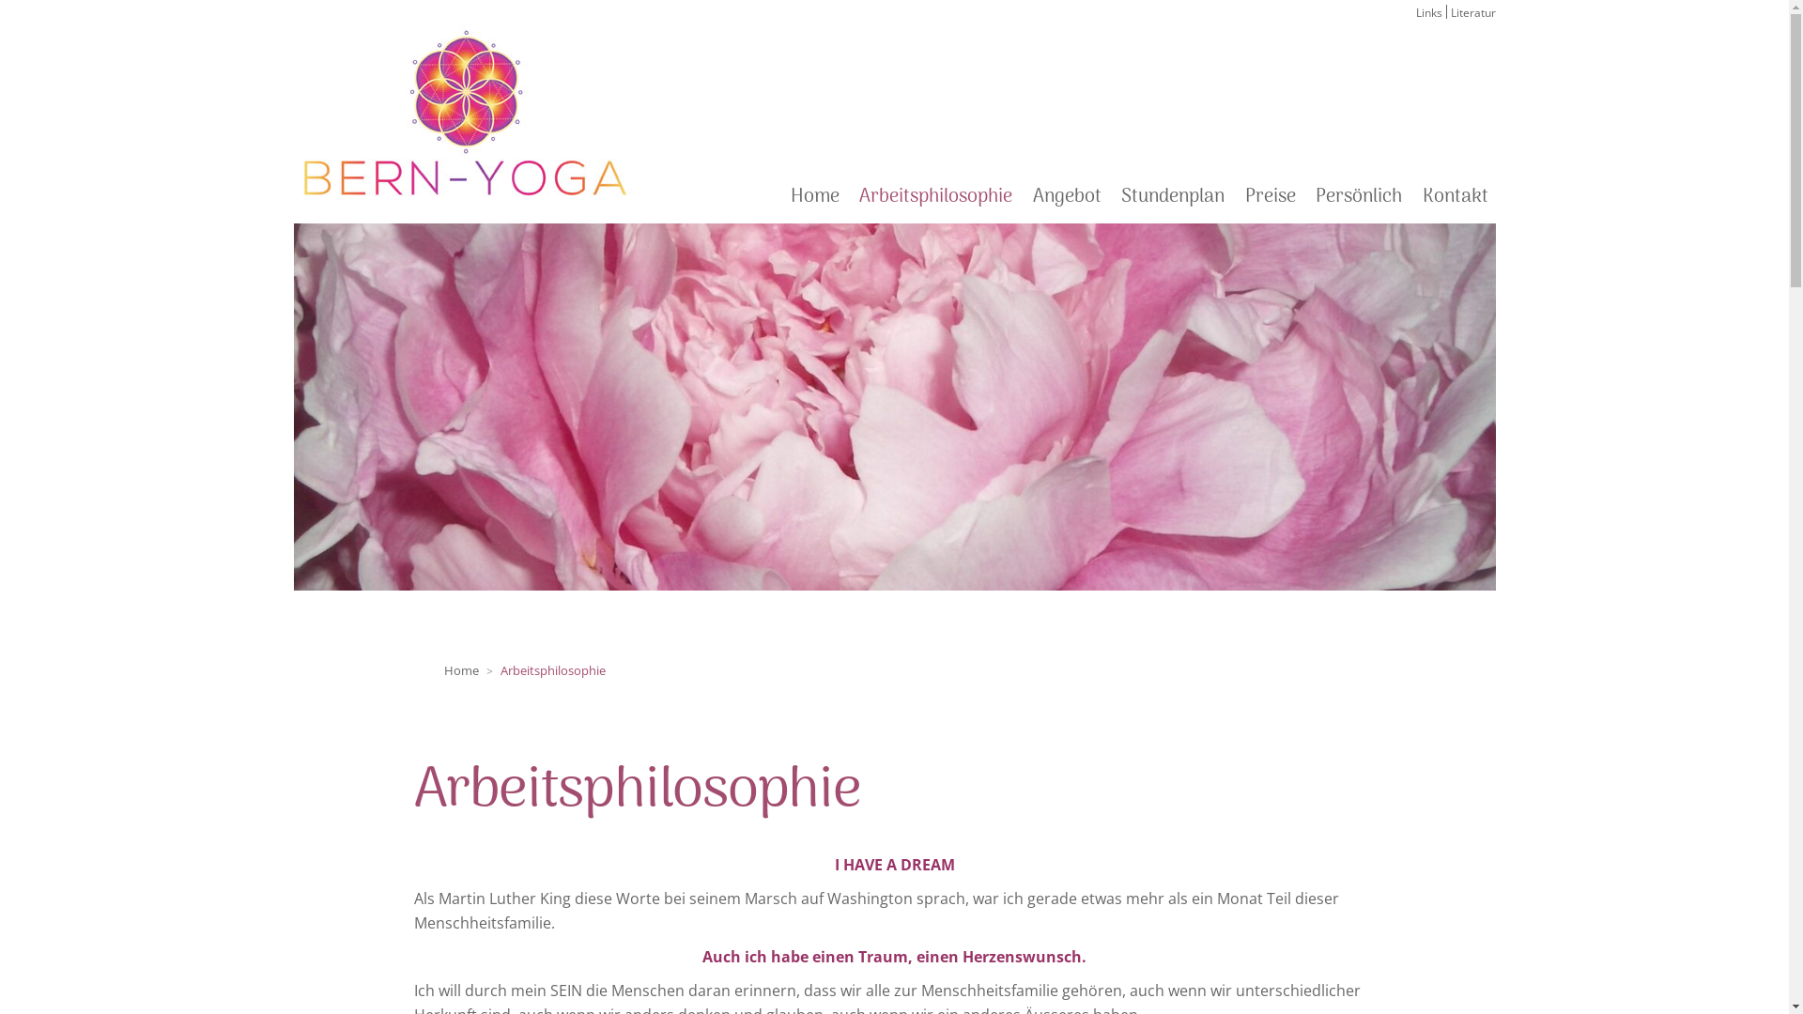  I want to click on Kontakt, so click(1455, 197).